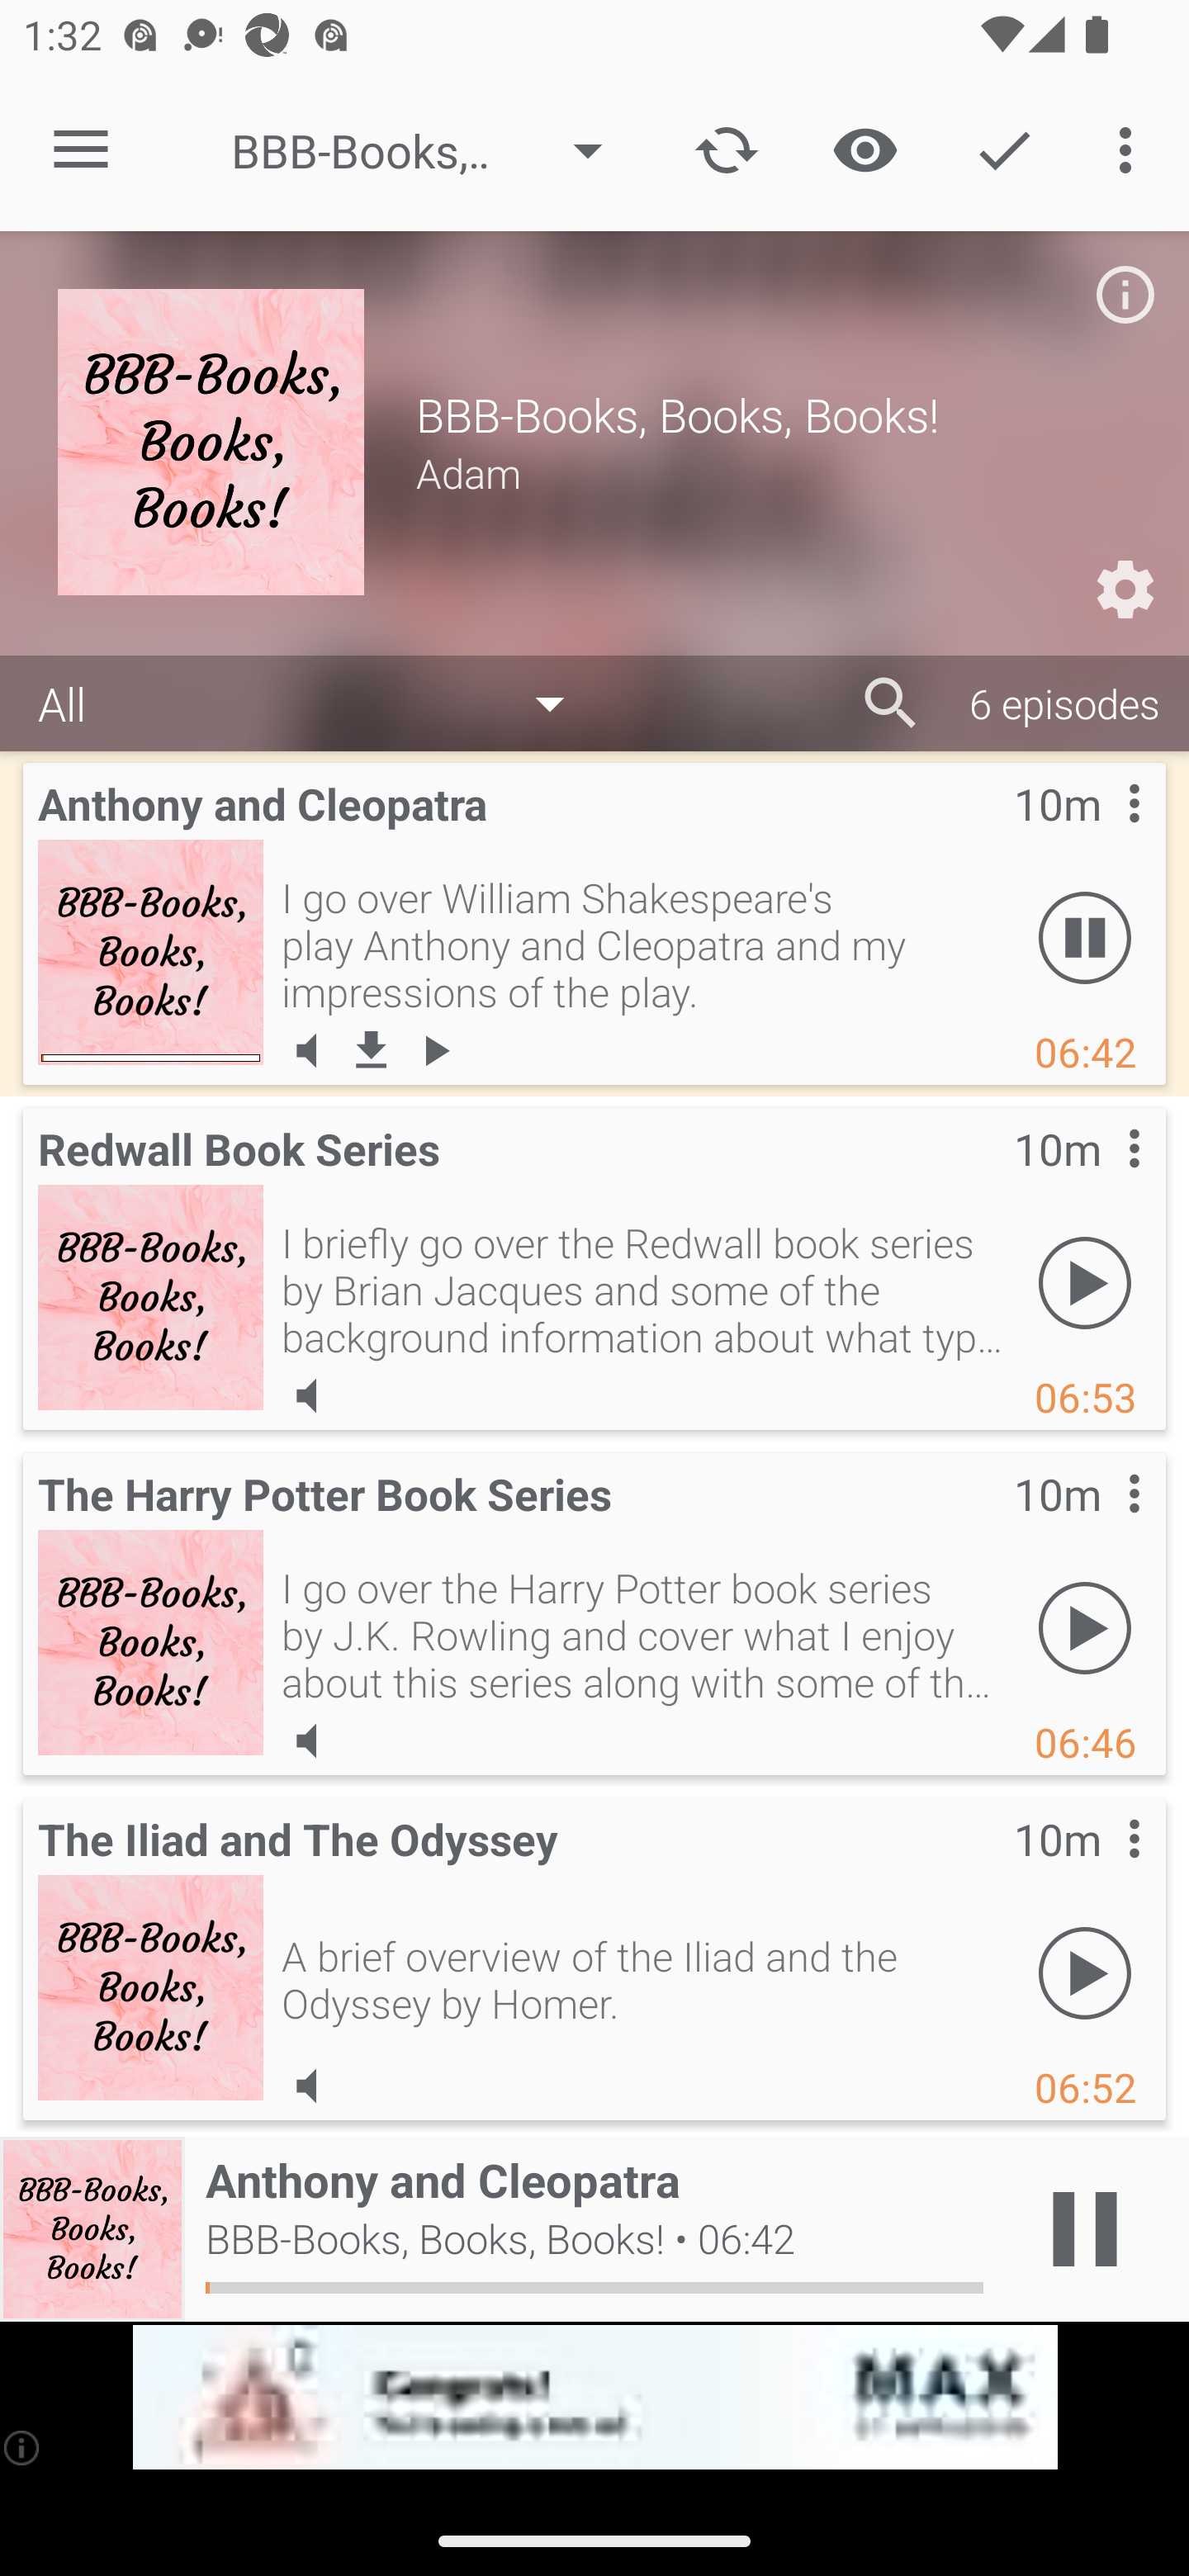 The width and height of the screenshot is (1189, 2576). Describe the element at coordinates (594, 2398) in the screenshot. I see `app-monetization` at that location.